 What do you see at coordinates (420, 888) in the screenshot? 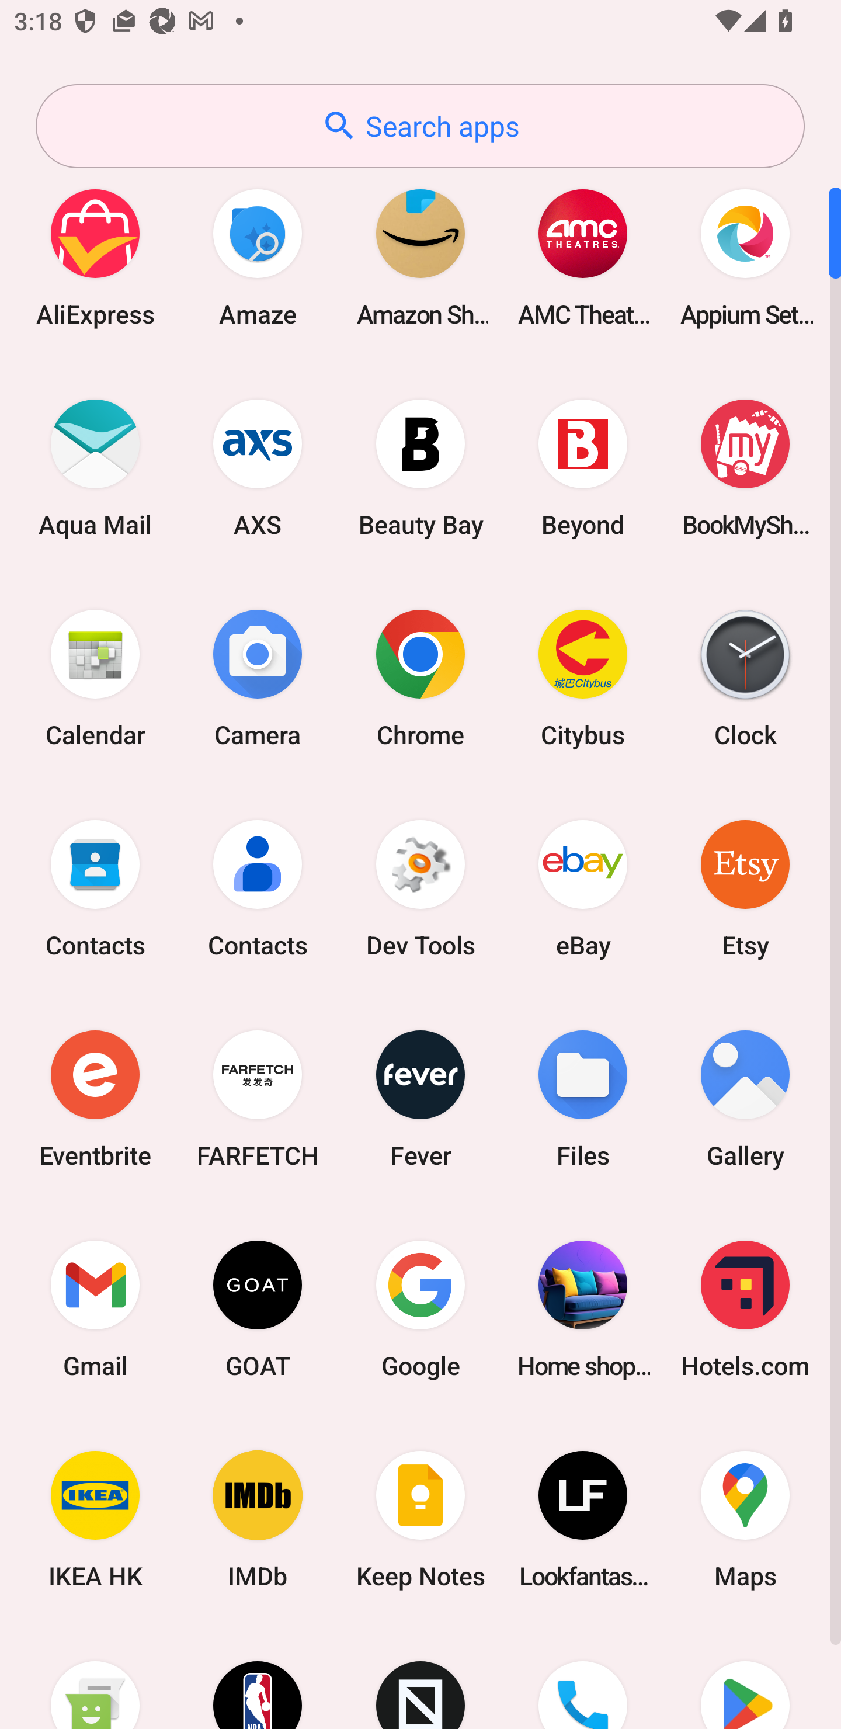
I see `Dev Tools` at bounding box center [420, 888].